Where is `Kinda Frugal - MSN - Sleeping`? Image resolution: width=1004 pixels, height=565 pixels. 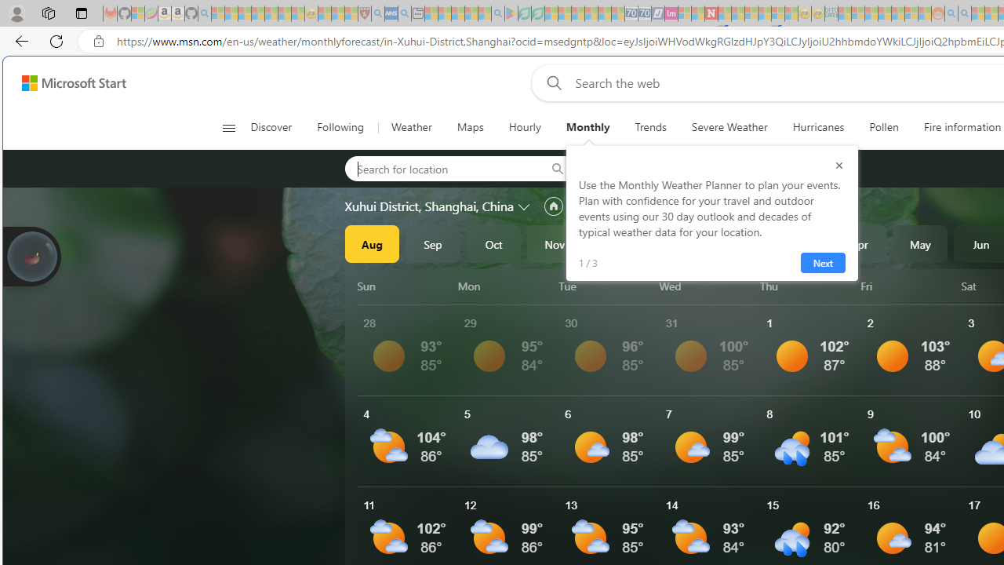
Kinda Frugal - MSN - Sleeping is located at coordinates (897, 14).